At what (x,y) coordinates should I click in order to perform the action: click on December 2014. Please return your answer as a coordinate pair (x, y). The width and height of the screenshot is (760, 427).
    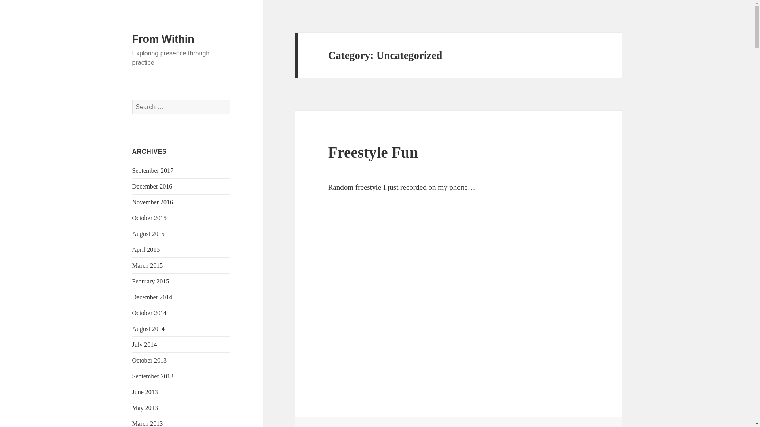
    Looking at the image, I should click on (152, 297).